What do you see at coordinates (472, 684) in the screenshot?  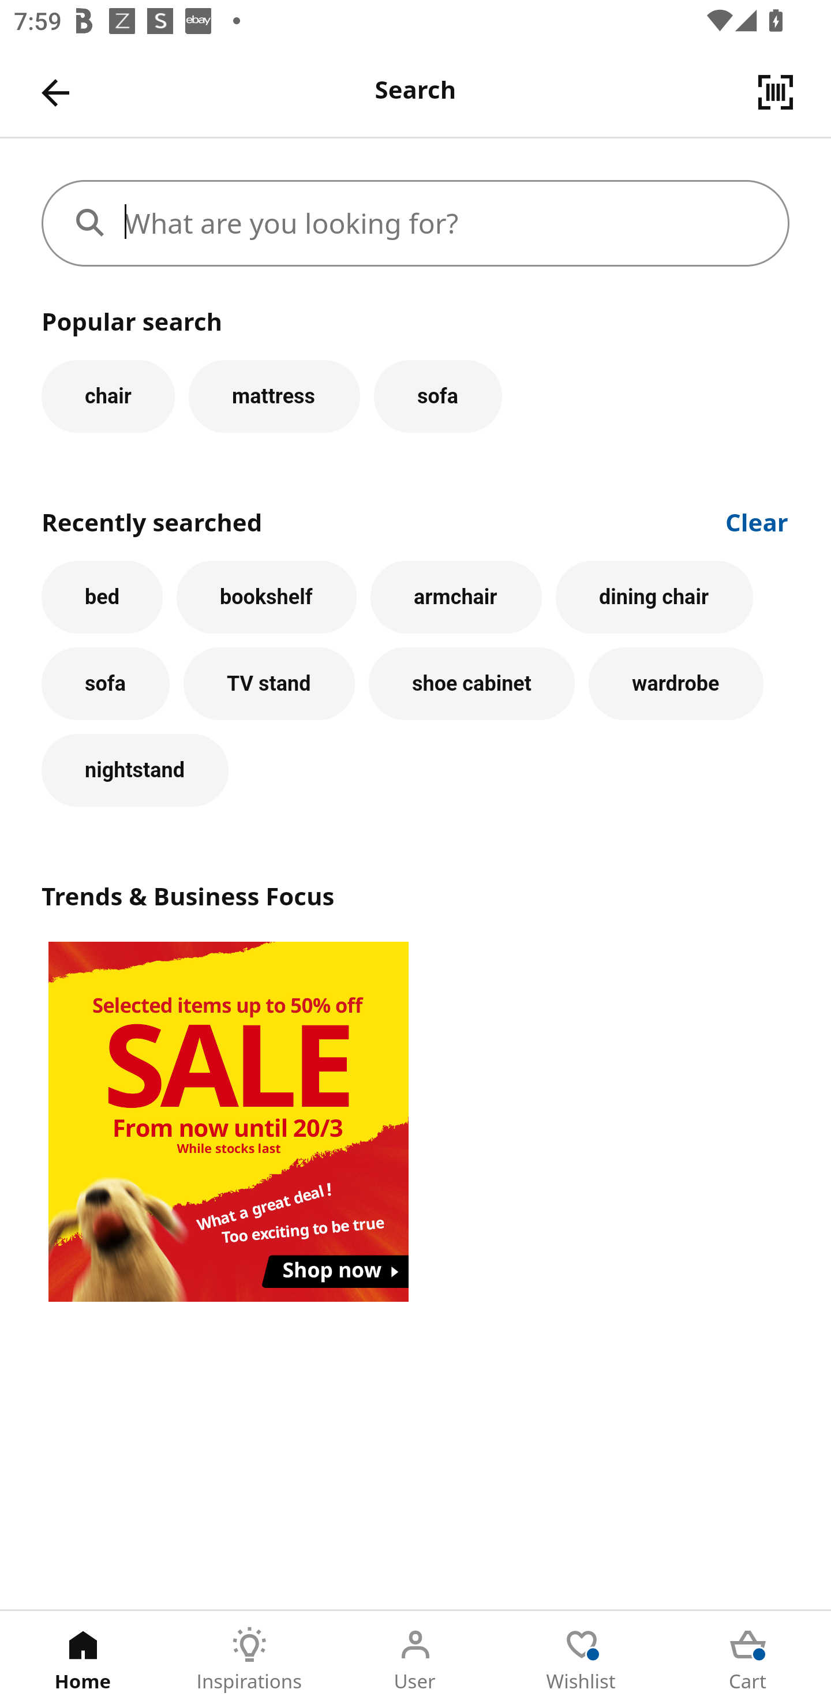 I see `shoe cabinet` at bounding box center [472, 684].